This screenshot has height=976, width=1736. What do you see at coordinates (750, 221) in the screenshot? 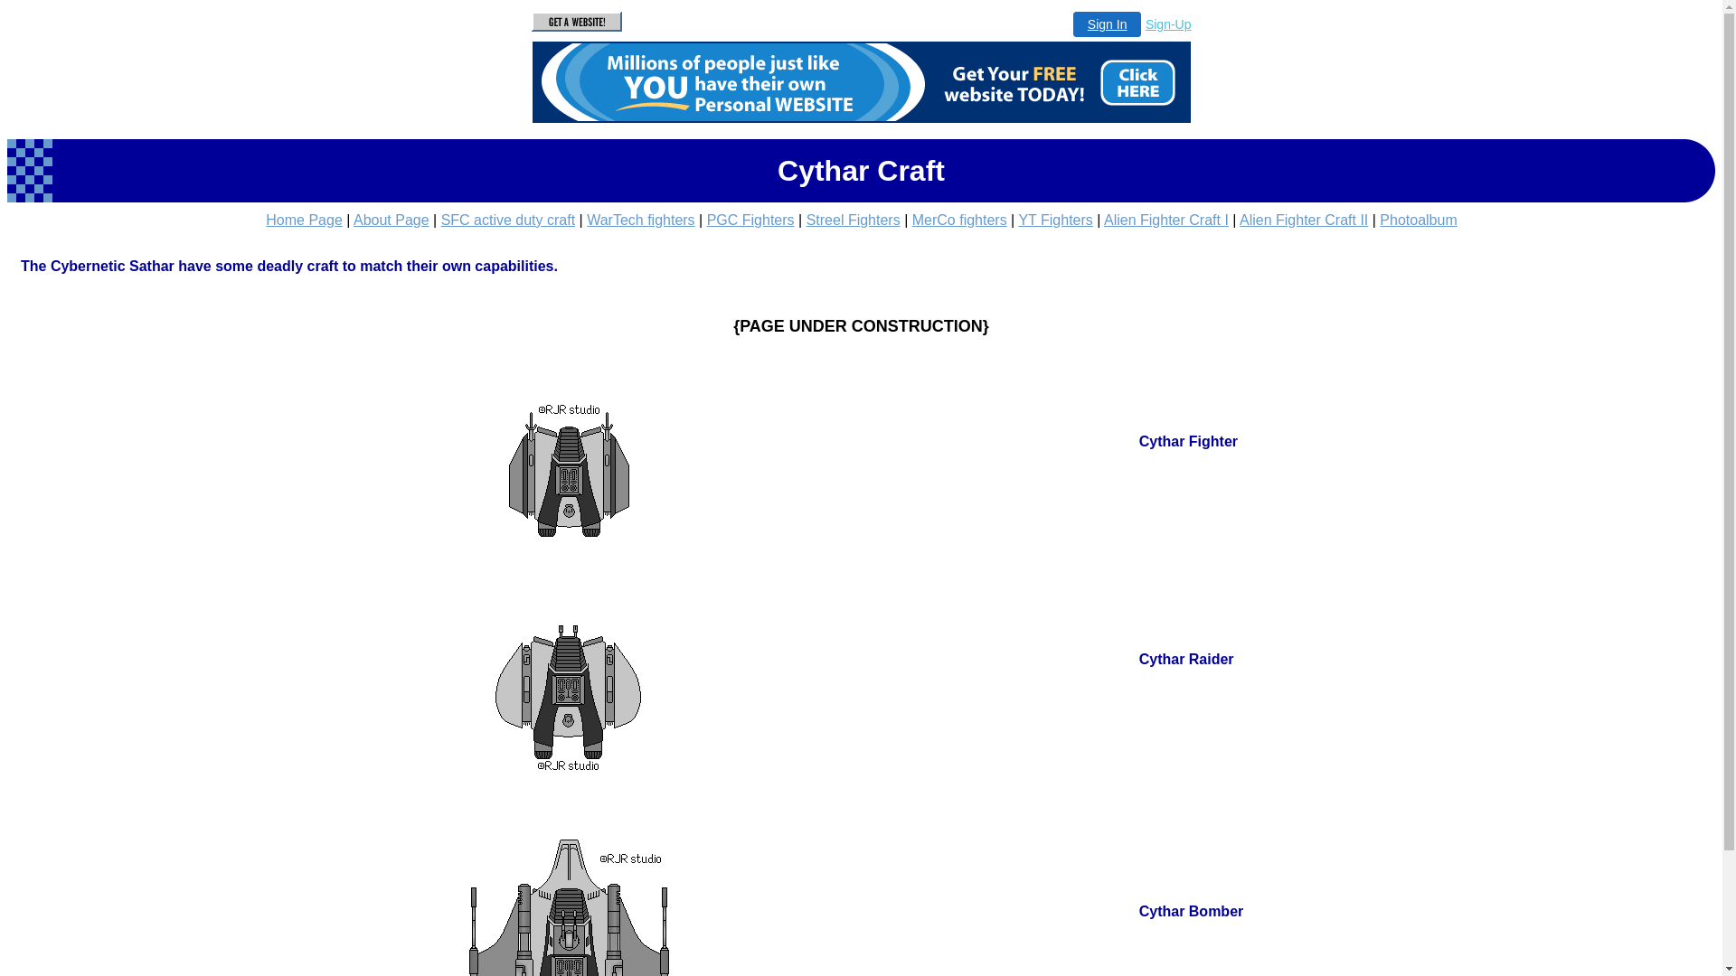
I see `PGC Fighters` at bounding box center [750, 221].